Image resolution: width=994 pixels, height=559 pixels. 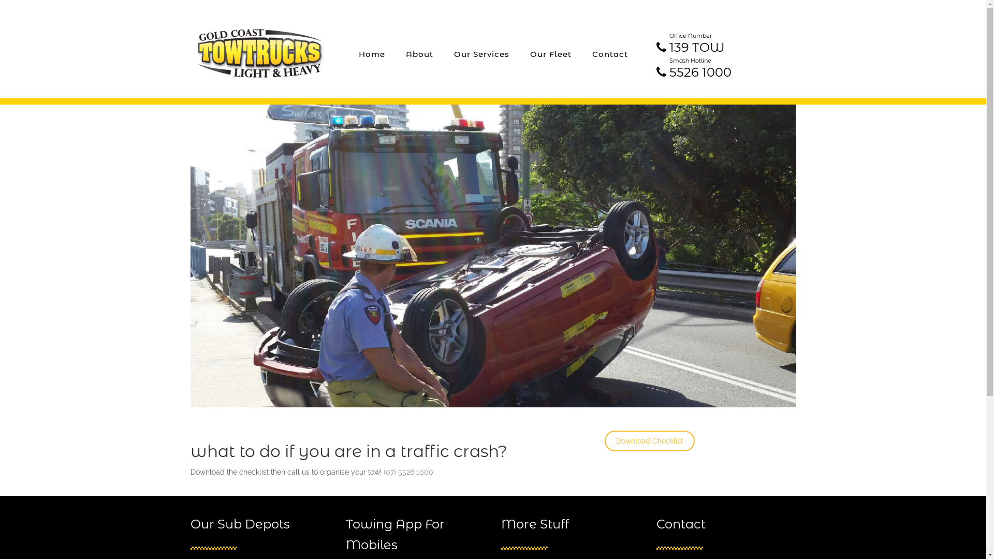 I want to click on Contact, so click(x=610, y=54).